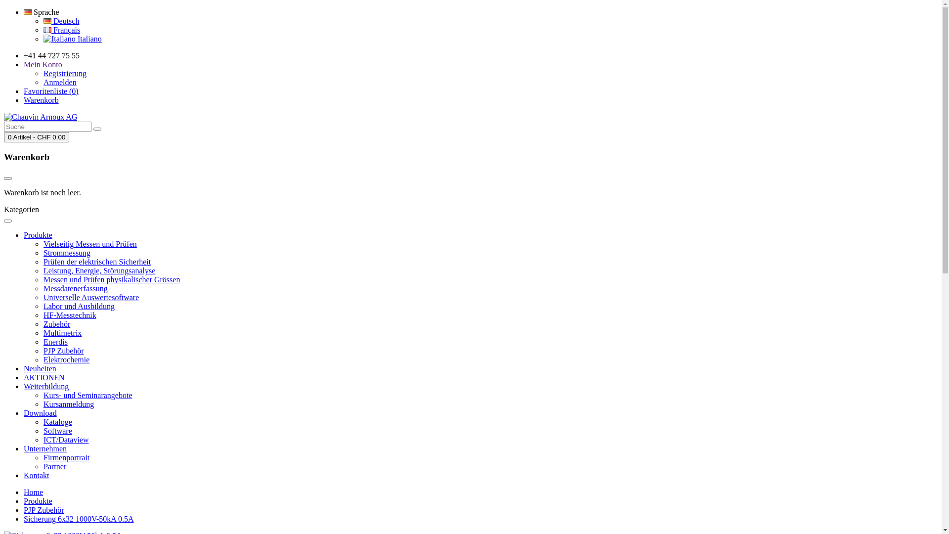  I want to click on Download, so click(41, 413).